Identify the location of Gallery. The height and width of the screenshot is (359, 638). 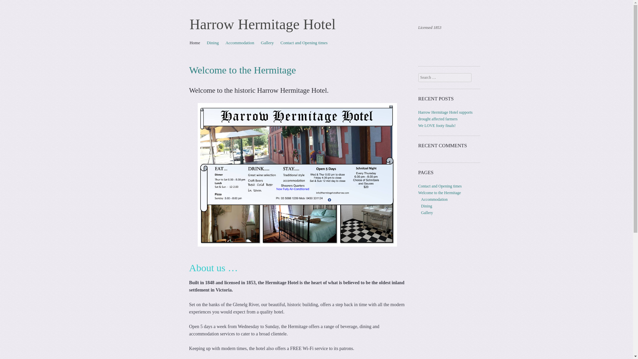
(267, 43).